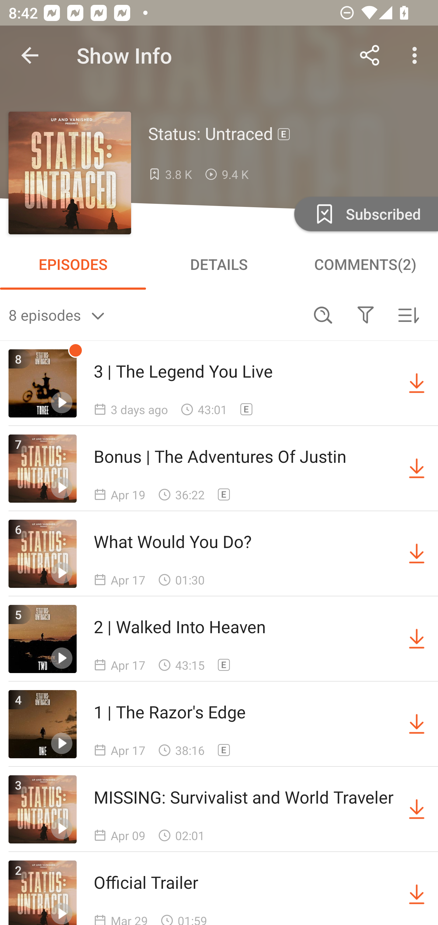  What do you see at coordinates (323, 315) in the screenshot?
I see ` Search` at bounding box center [323, 315].